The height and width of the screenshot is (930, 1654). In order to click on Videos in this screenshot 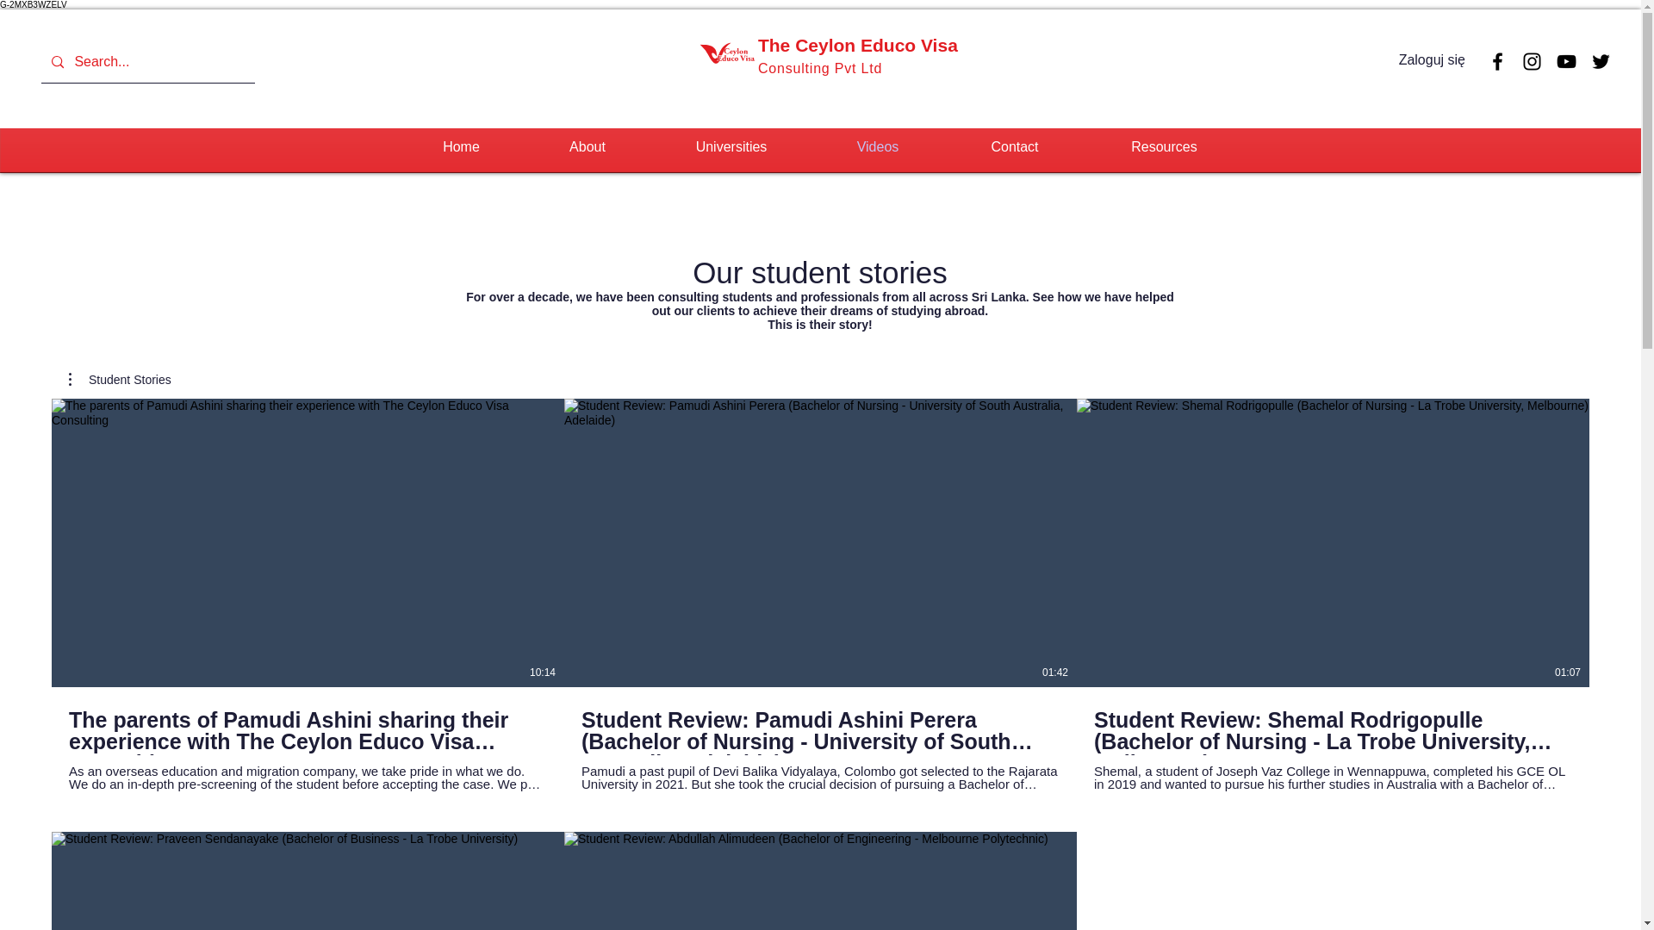, I will do `click(877, 146)`.